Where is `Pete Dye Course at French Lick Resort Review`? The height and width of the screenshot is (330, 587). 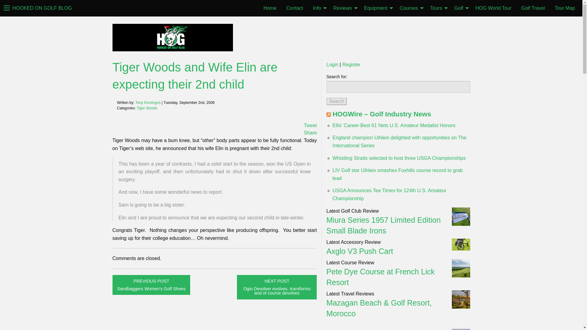
Pete Dye Course at French Lick Resort Review is located at coordinates (380, 277).